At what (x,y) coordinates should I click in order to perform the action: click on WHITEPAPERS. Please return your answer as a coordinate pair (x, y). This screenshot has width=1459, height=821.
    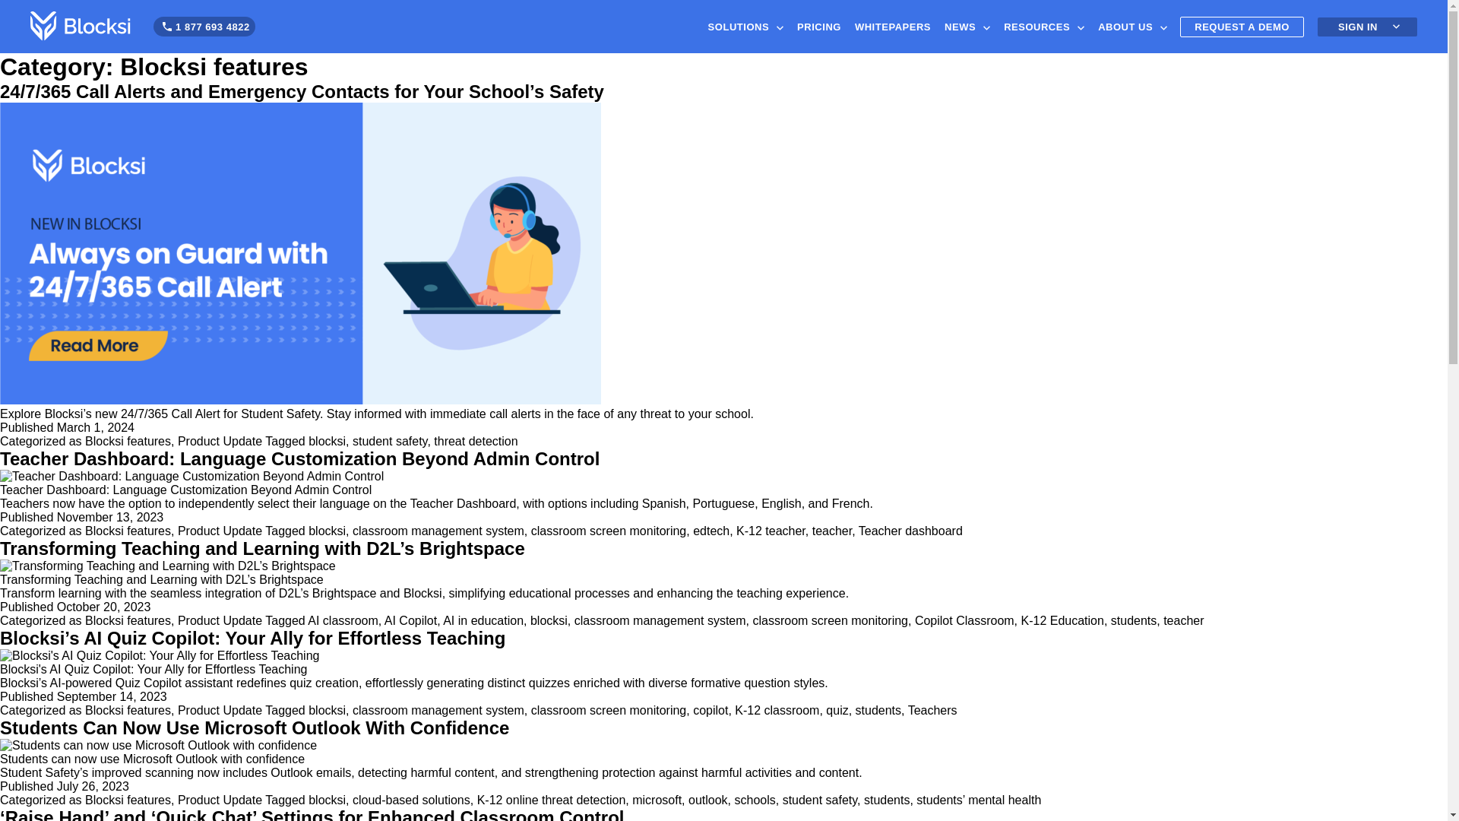
    Looking at the image, I should click on (892, 26).